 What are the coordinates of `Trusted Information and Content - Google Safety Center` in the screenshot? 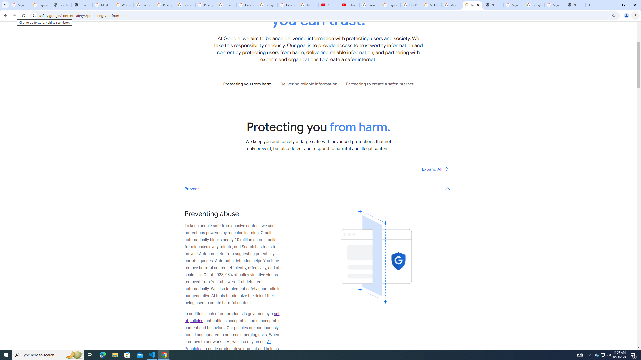 It's located at (473, 5).